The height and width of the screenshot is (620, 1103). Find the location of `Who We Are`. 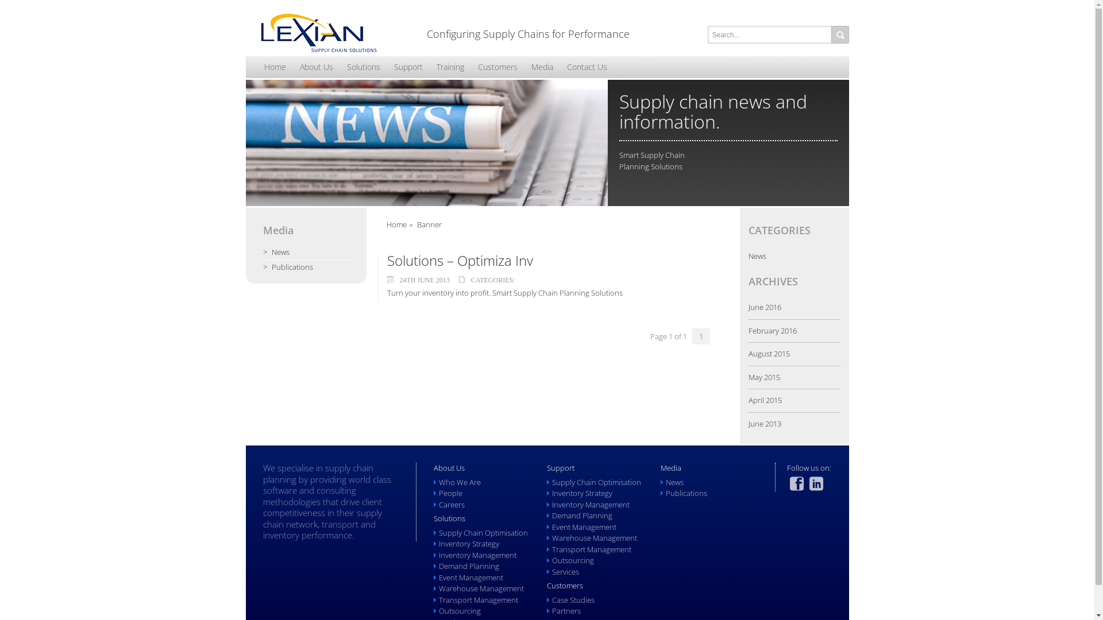

Who We Are is located at coordinates (460, 482).